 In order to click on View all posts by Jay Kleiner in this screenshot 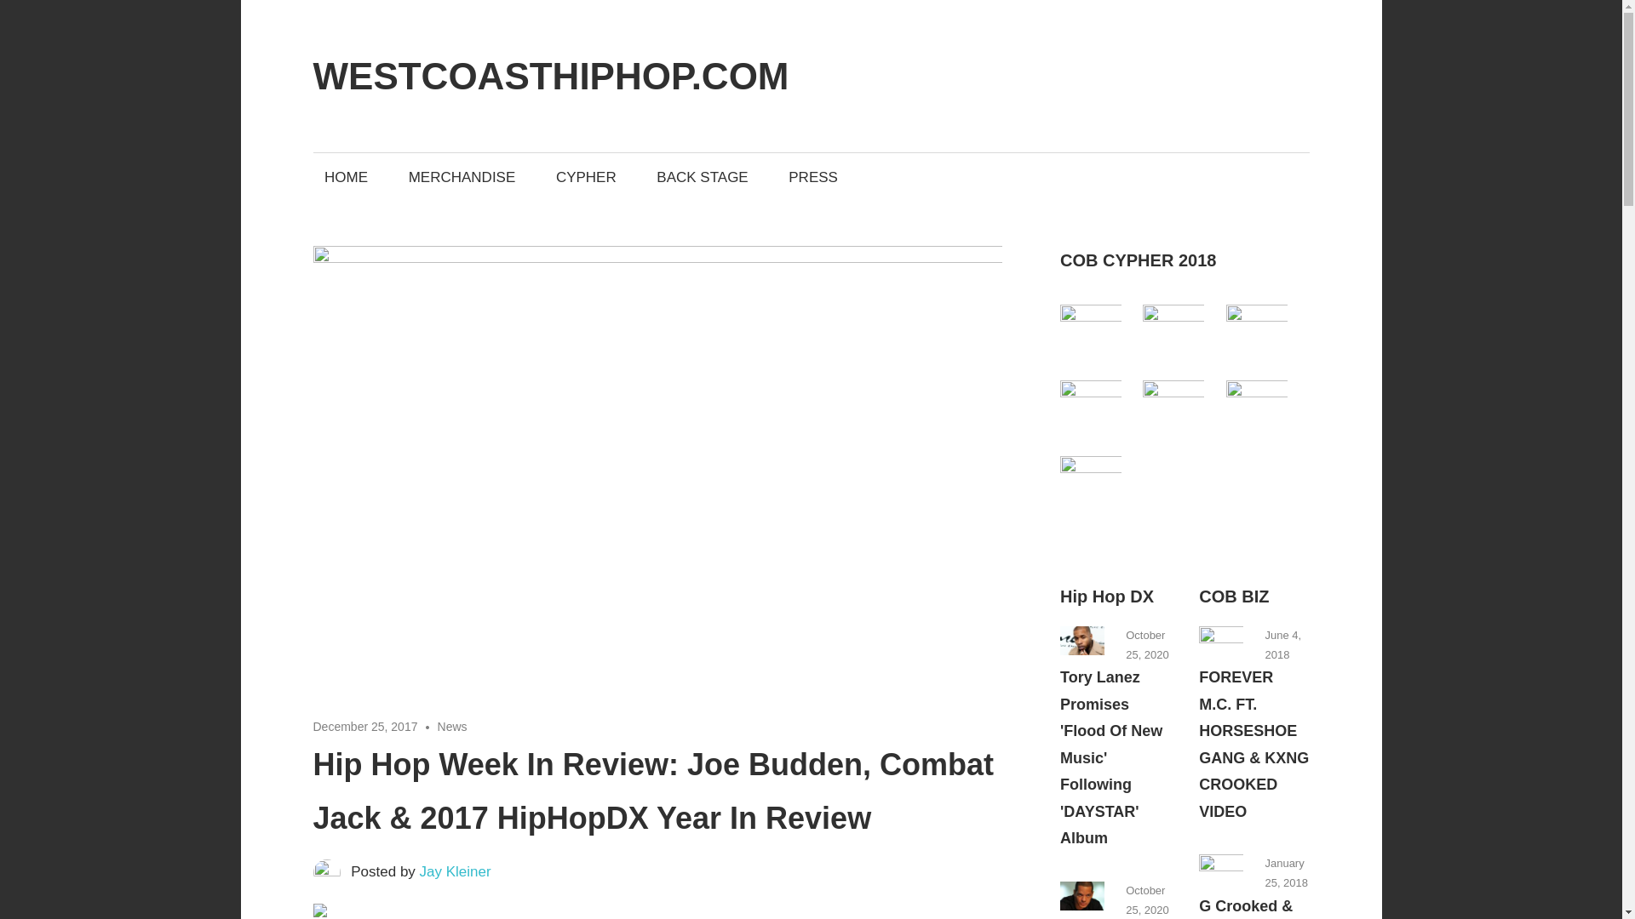, I will do `click(456, 871)`.